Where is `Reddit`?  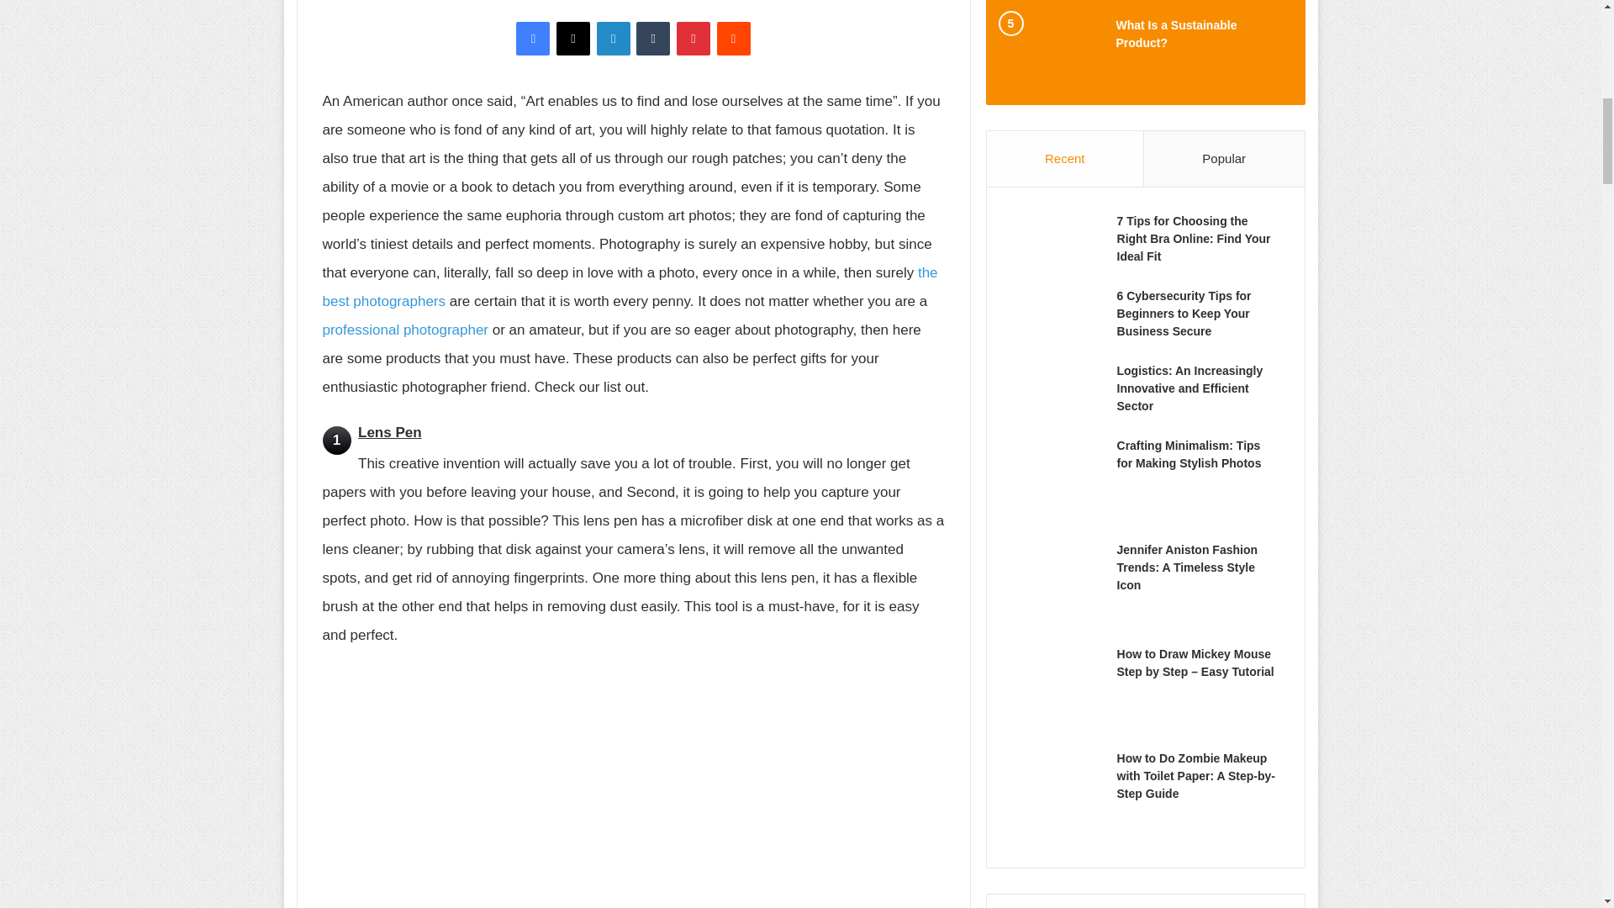
Reddit is located at coordinates (733, 38).